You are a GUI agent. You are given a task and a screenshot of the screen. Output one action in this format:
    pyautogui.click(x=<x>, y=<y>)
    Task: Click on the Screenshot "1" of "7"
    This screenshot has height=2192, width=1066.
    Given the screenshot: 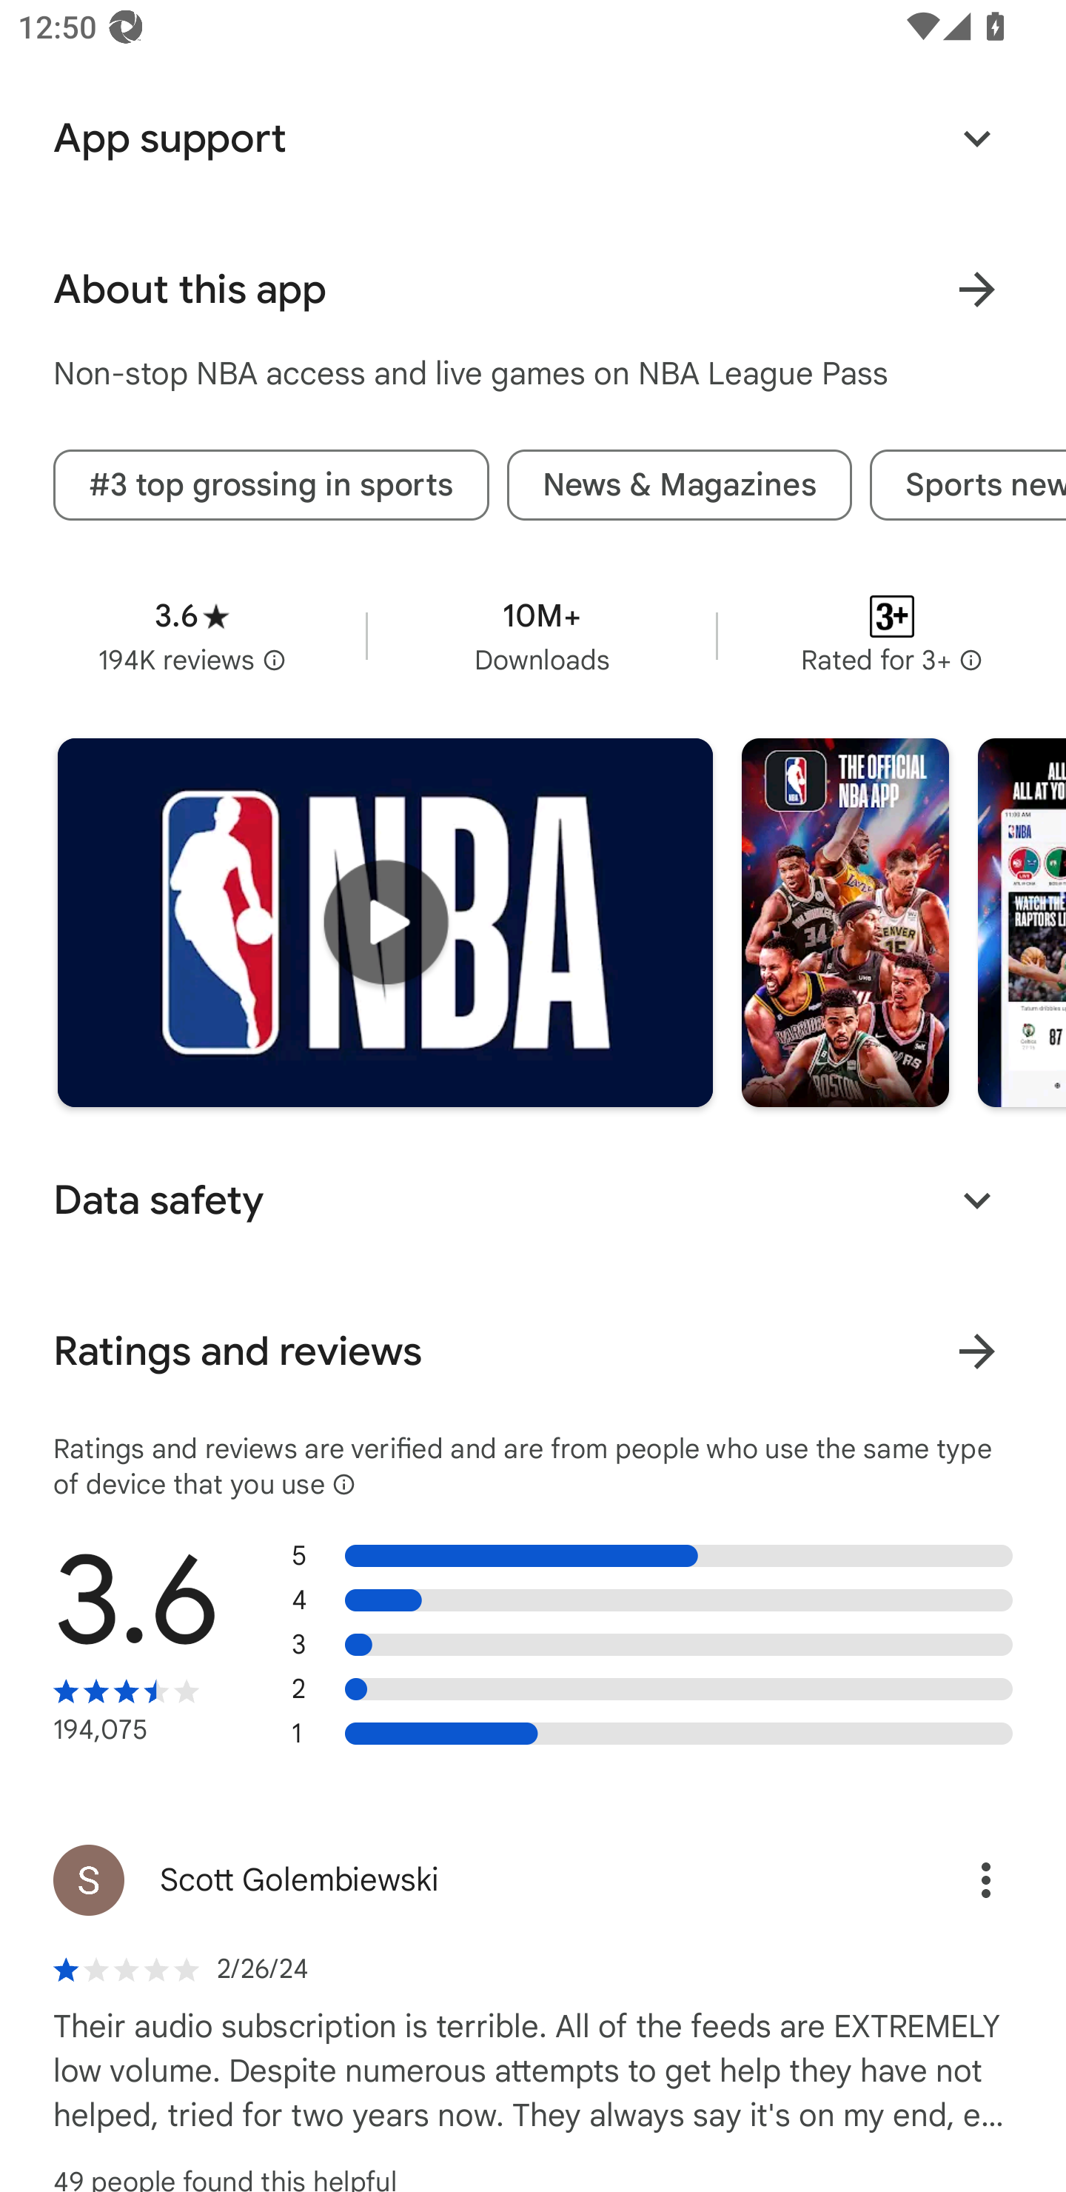 What is the action you would take?
    pyautogui.click(x=845, y=923)
    